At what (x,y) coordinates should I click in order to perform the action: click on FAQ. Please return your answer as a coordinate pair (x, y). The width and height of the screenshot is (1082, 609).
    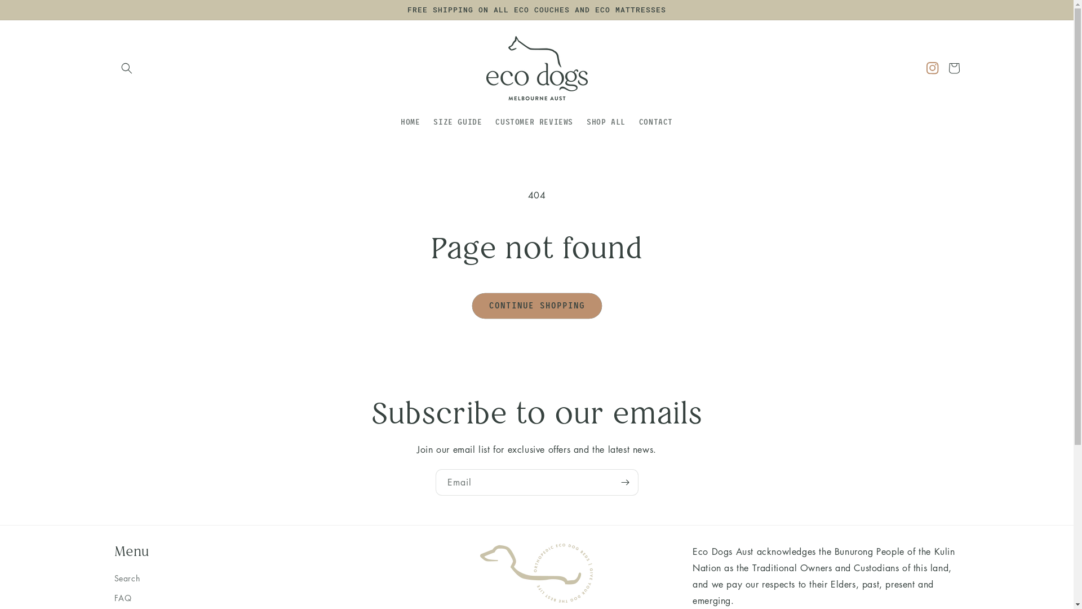
    Looking at the image, I should click on (123, 598).